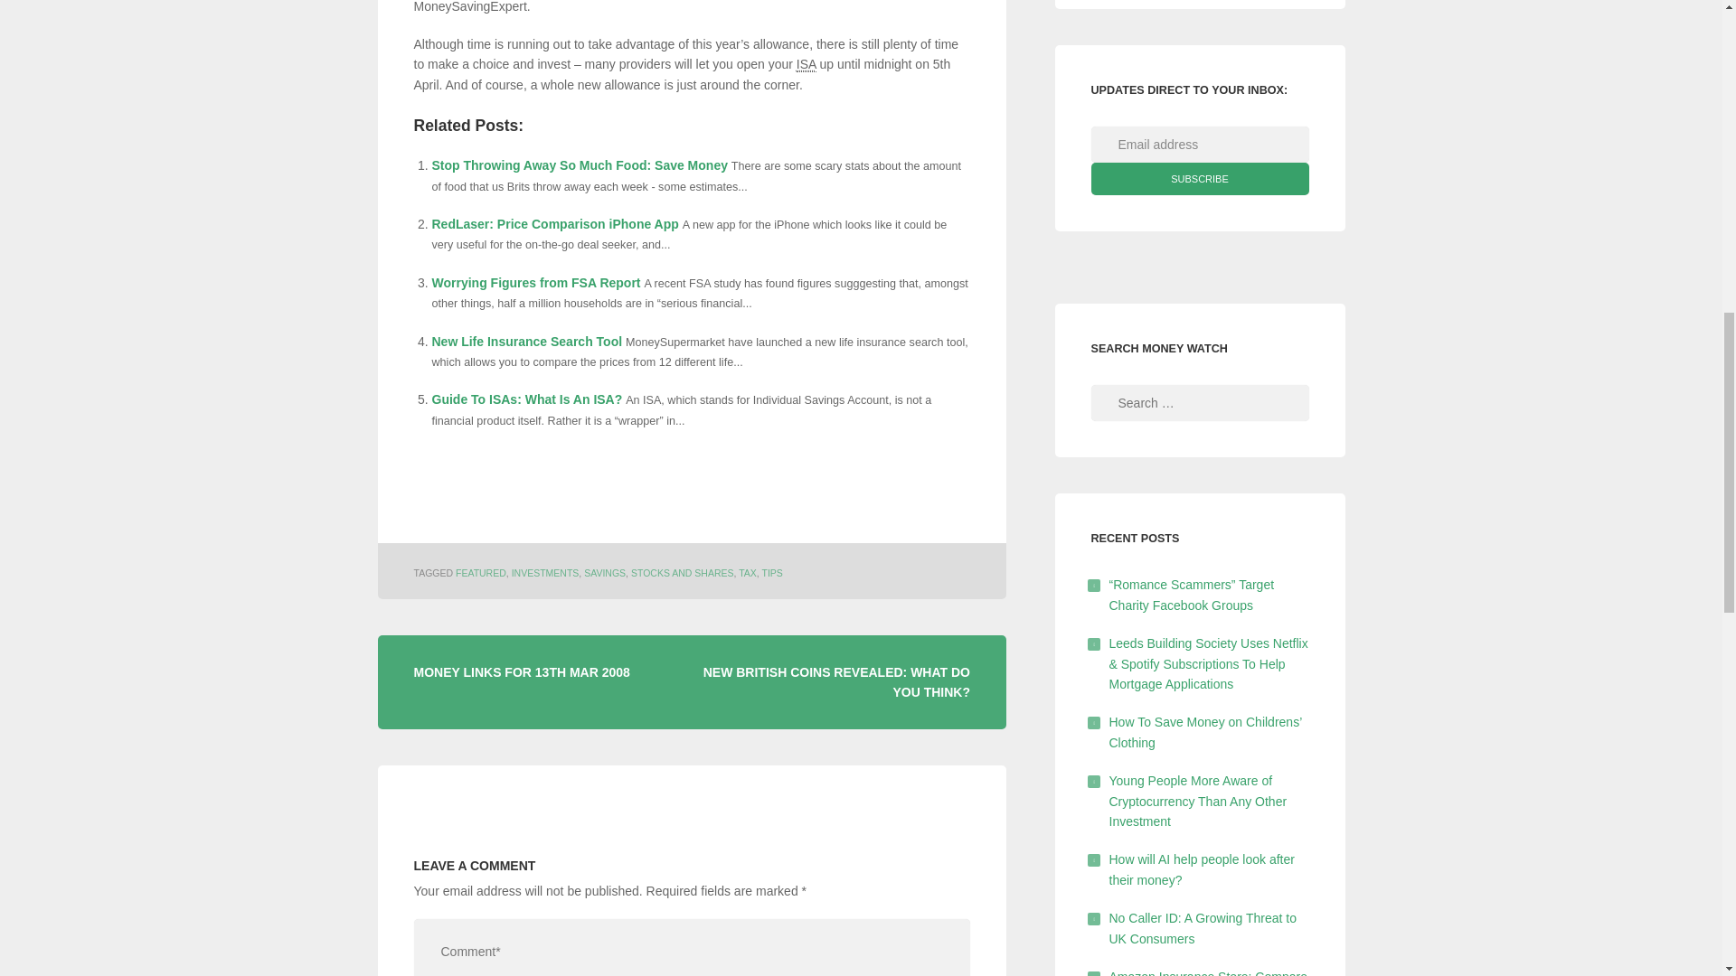 The image size is (1736, 976). What do you see at coordinates (481, 573) in the screenshot?
I see `FEATURED` at bounding box center [481, 573].